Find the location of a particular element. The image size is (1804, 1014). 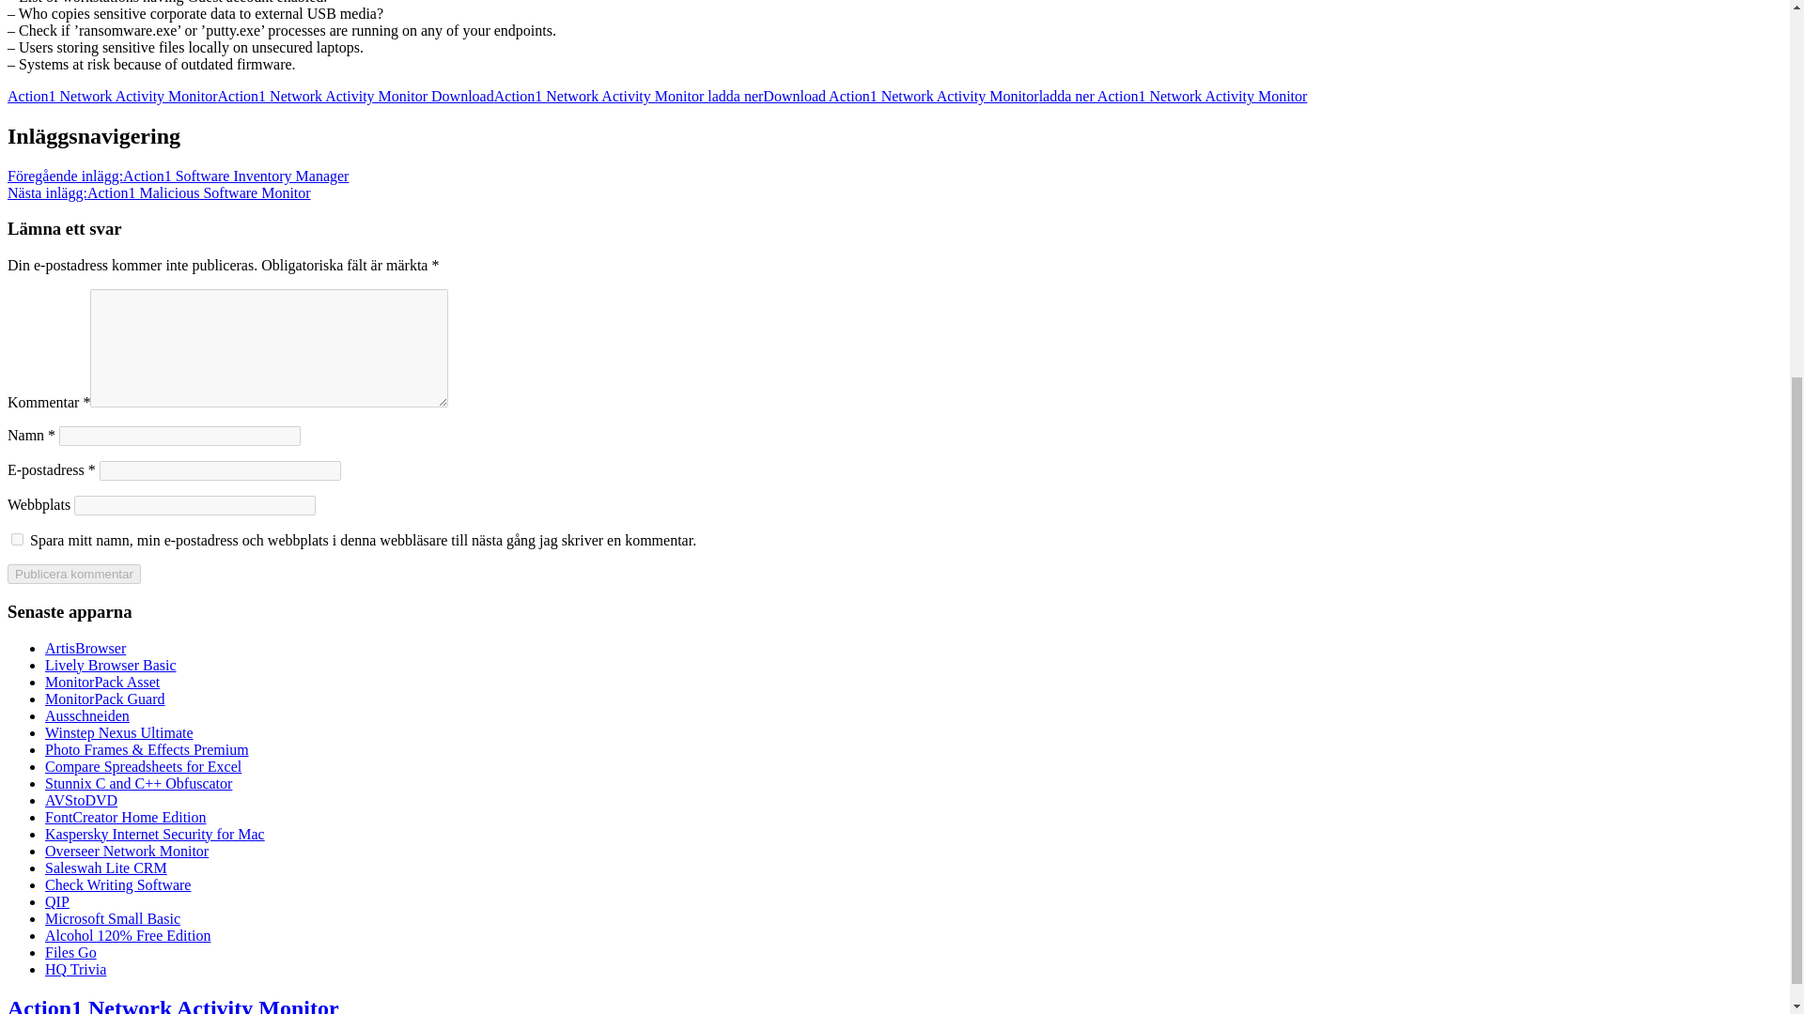

MonitorPack Asset is located at coordinates (102, 682).